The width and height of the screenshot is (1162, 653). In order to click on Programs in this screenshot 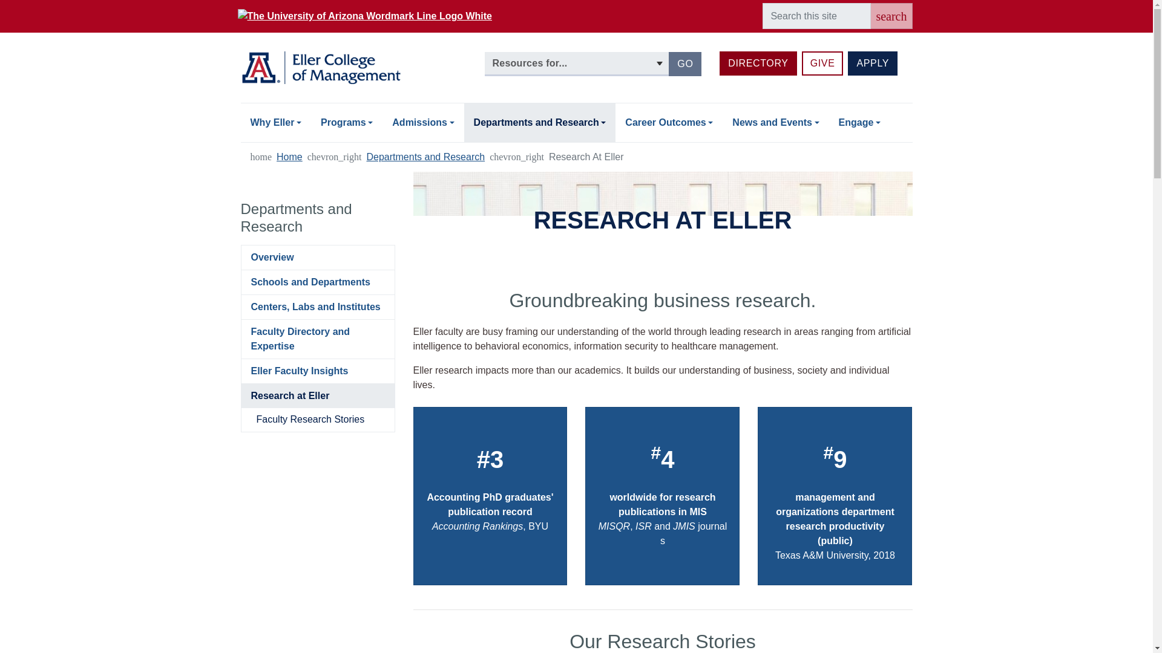, I will do `click(346, 122)`.